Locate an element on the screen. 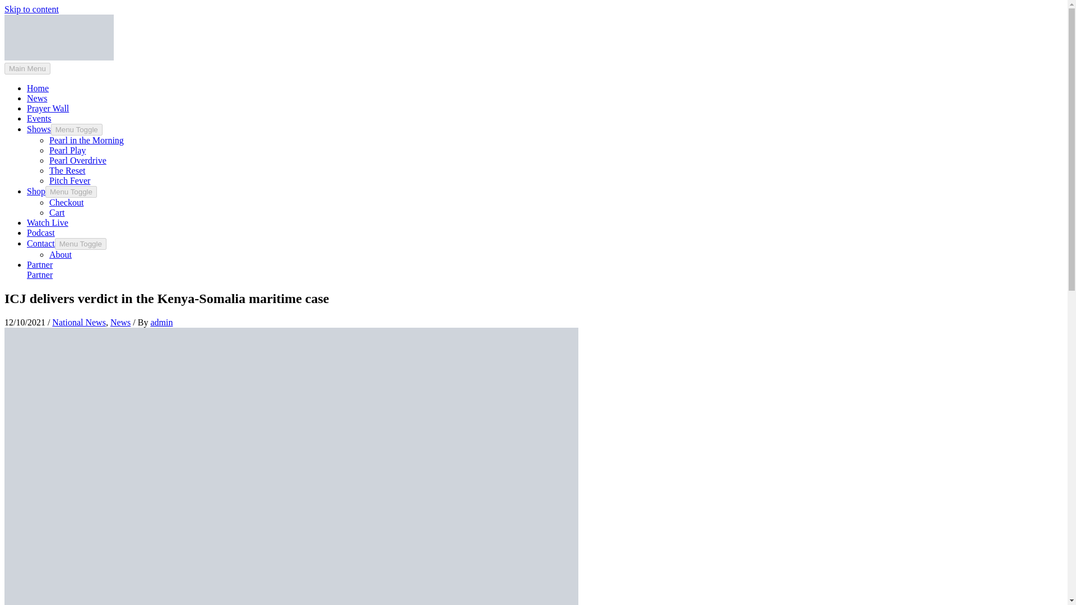  Podcast is located at coordinates (40, 233).